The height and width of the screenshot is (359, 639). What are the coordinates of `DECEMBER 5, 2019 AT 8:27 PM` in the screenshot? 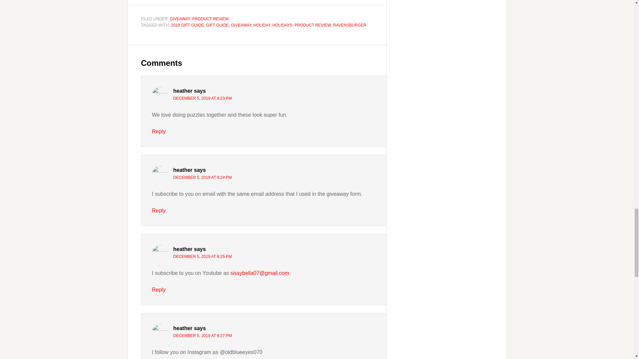 It's located at (202, 336).